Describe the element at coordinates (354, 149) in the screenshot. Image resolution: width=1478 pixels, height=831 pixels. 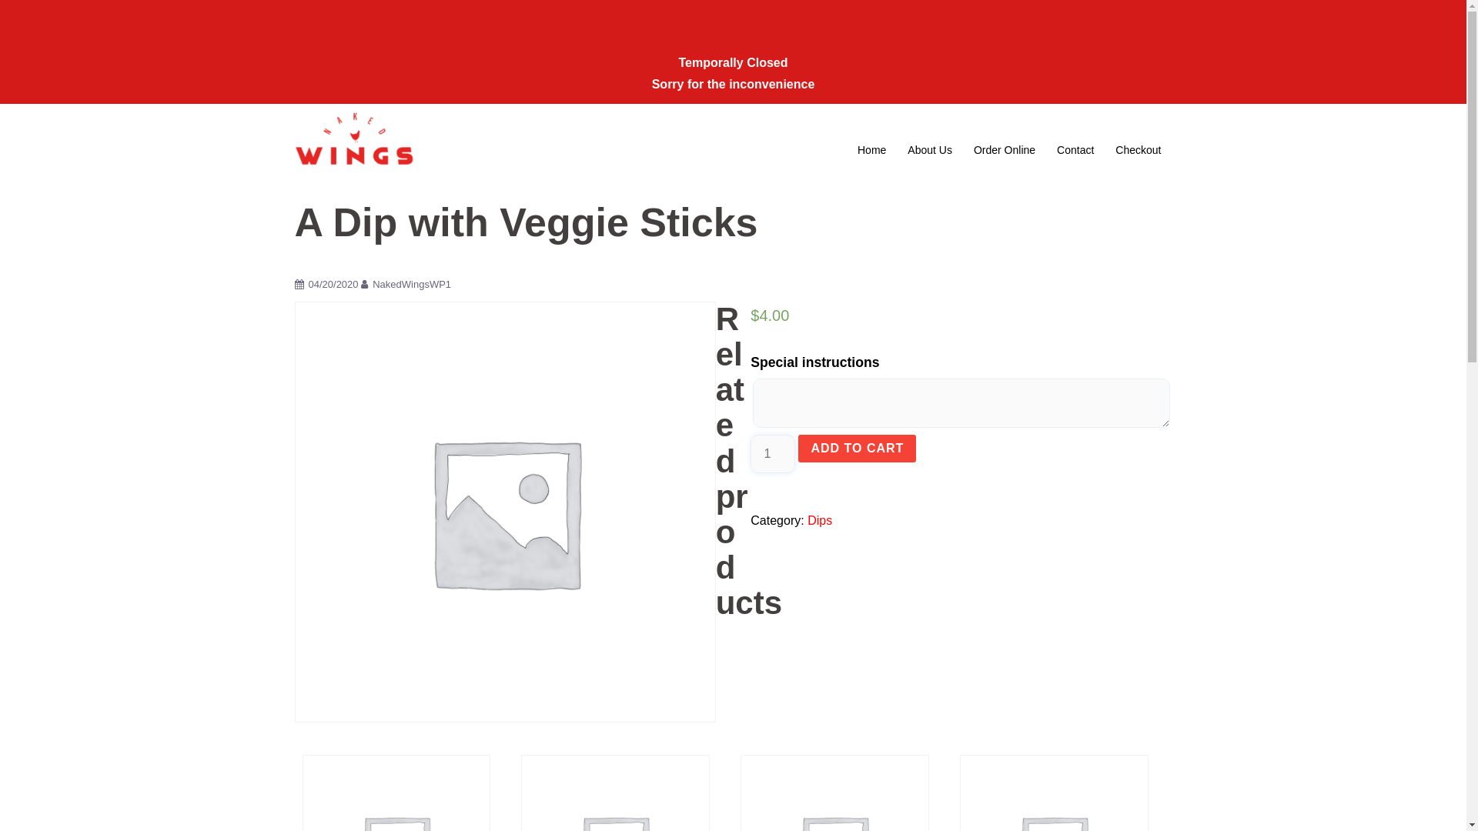
I see `Naked Wings AU` at that location.